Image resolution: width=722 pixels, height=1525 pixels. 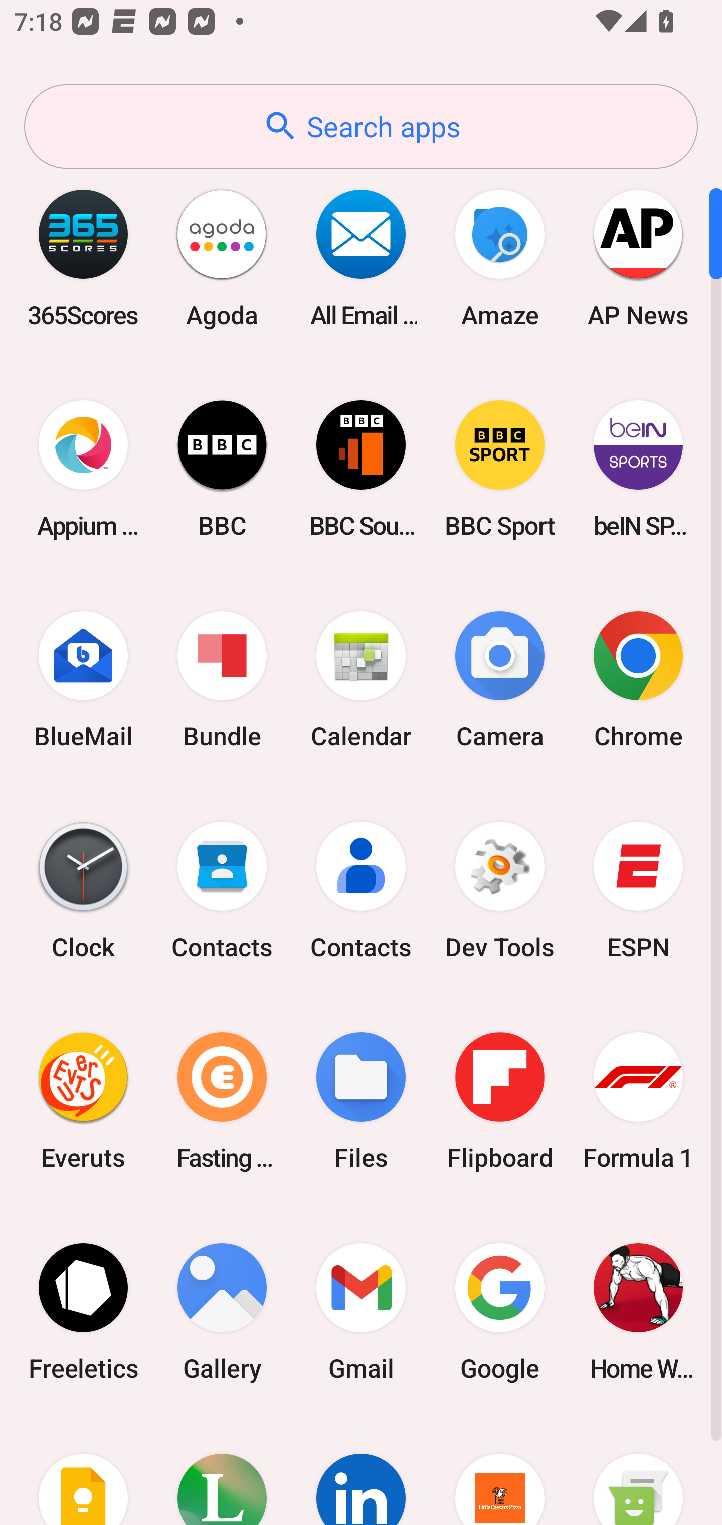 I want to click on Formula 1, so click(x=638, y=1101).